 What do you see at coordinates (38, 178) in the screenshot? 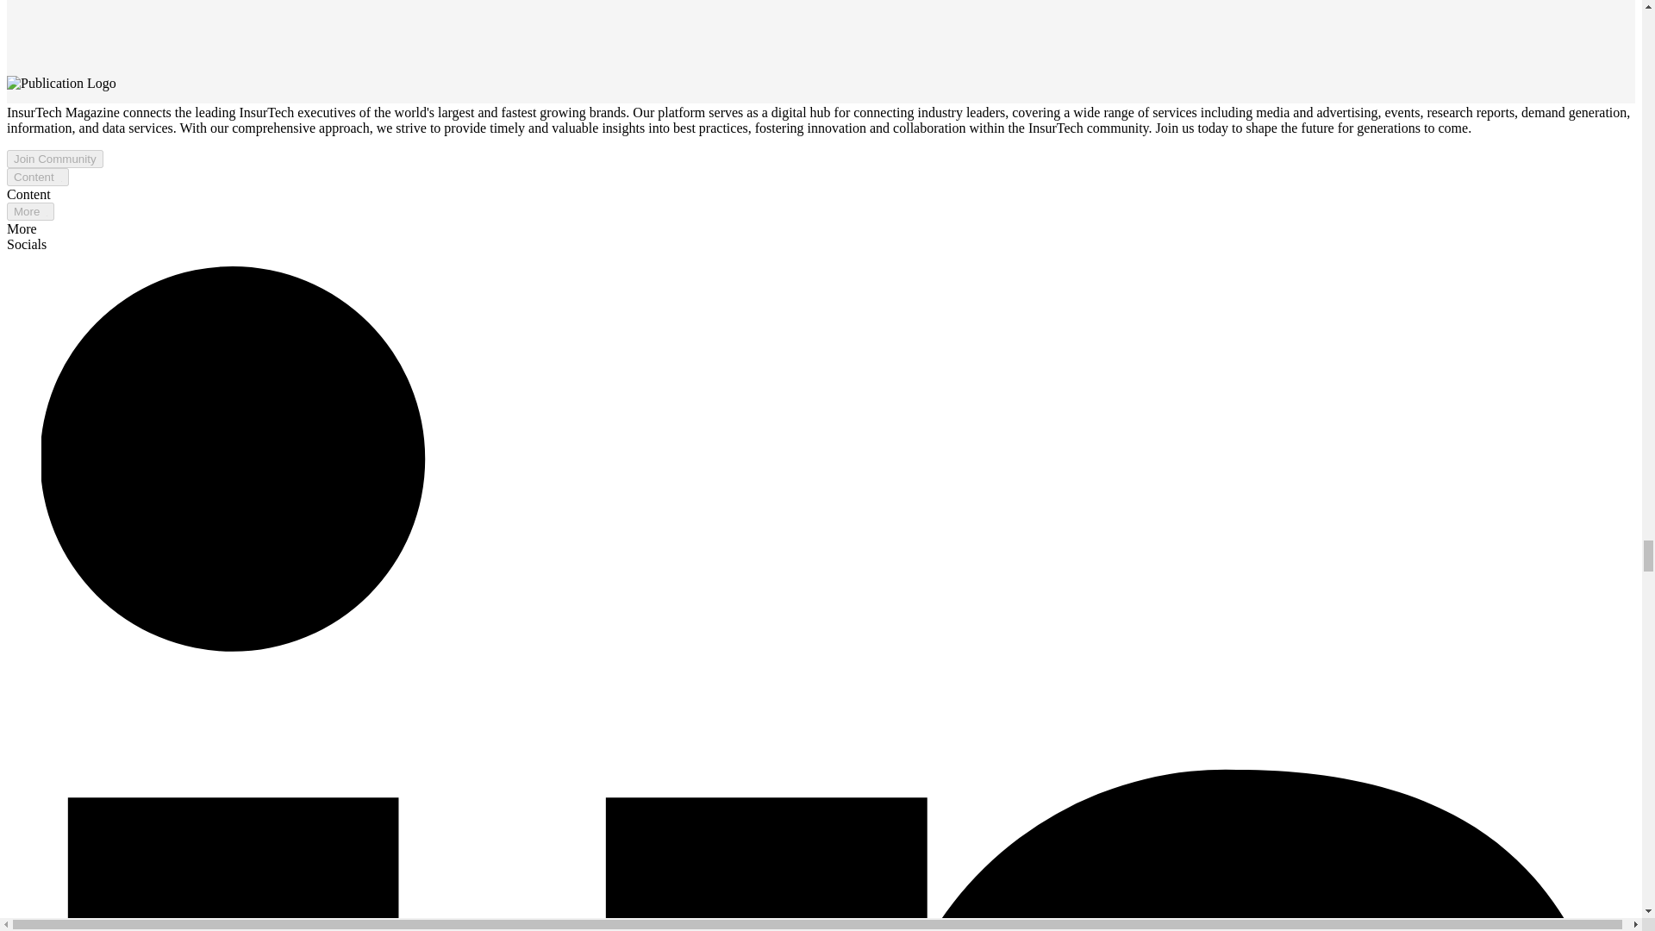
I see `Content` at bounding box center [38, 178].